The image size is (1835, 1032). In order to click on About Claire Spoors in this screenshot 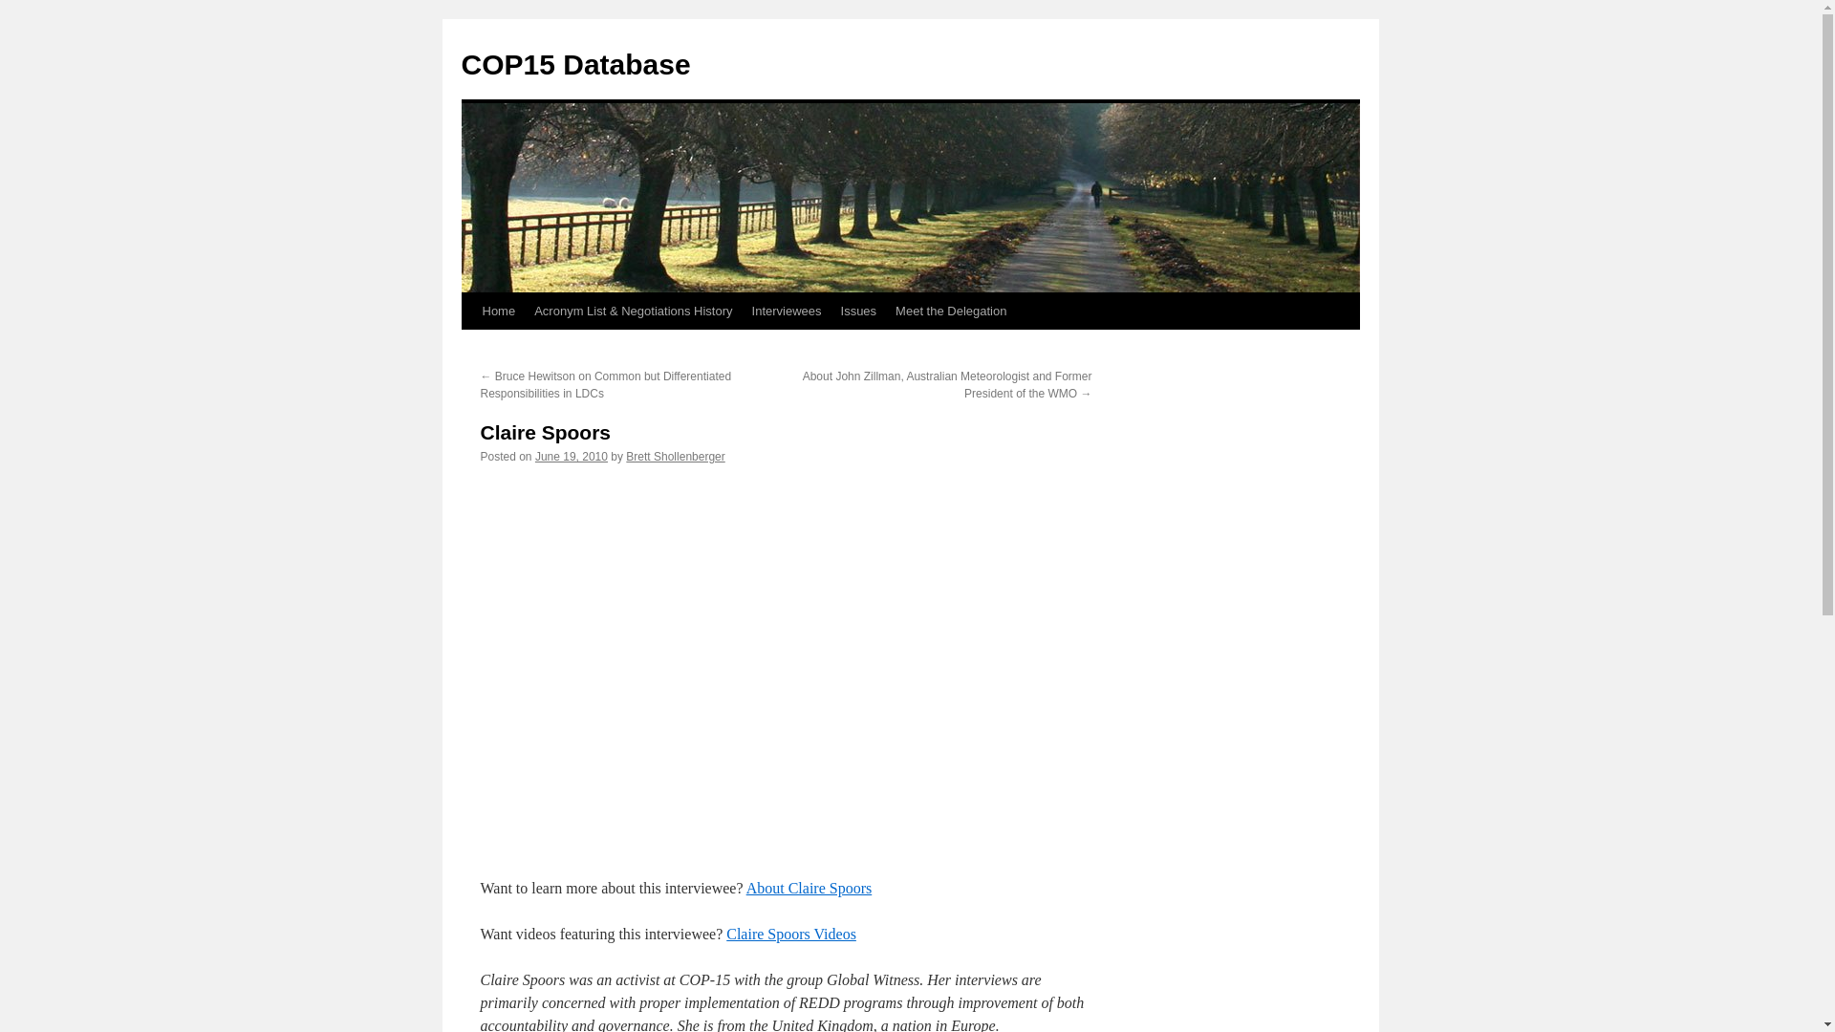, I will do `click(810, 889)`.